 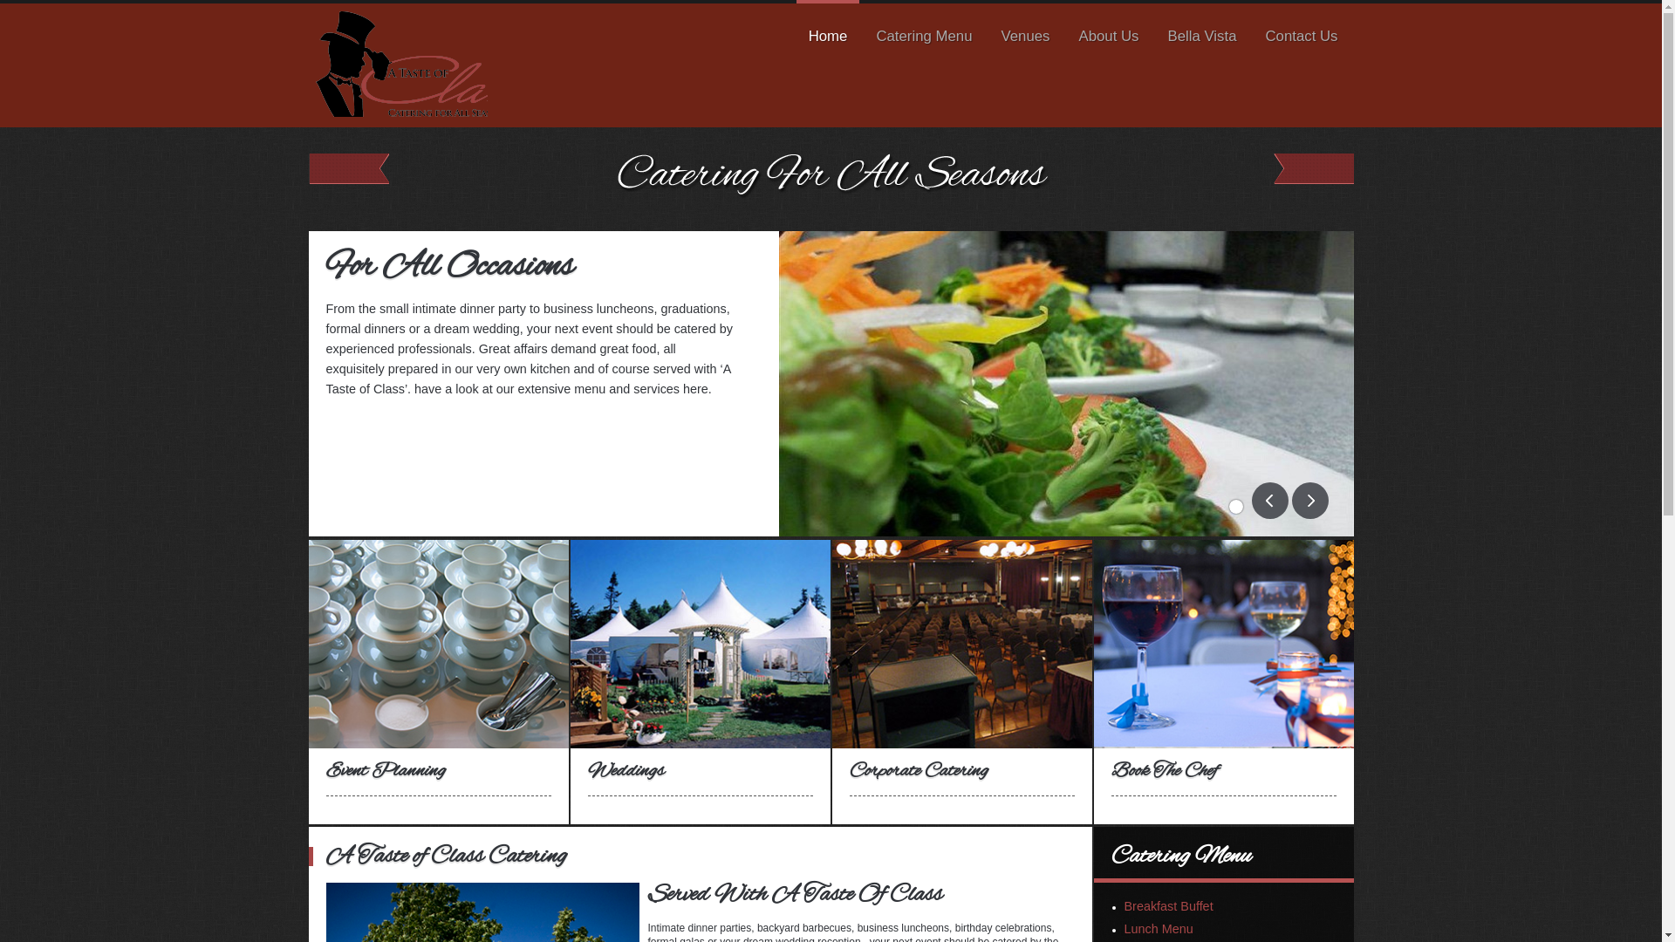 What do you see at coordinates (920, 771) in the screenshot?
I see `Corporate Catering` at bounding box center [920, 771].